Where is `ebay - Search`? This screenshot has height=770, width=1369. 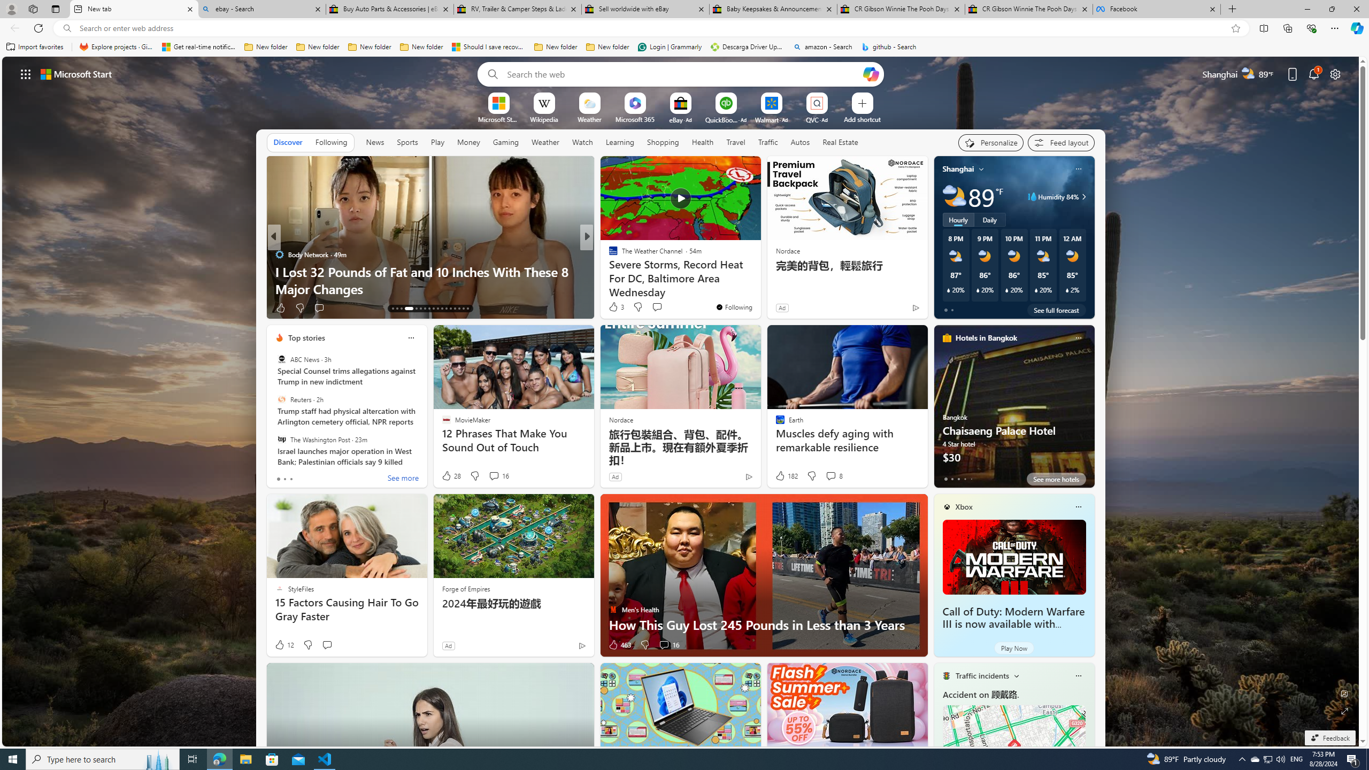 ebay - Search is located at coordinates (261, 9).